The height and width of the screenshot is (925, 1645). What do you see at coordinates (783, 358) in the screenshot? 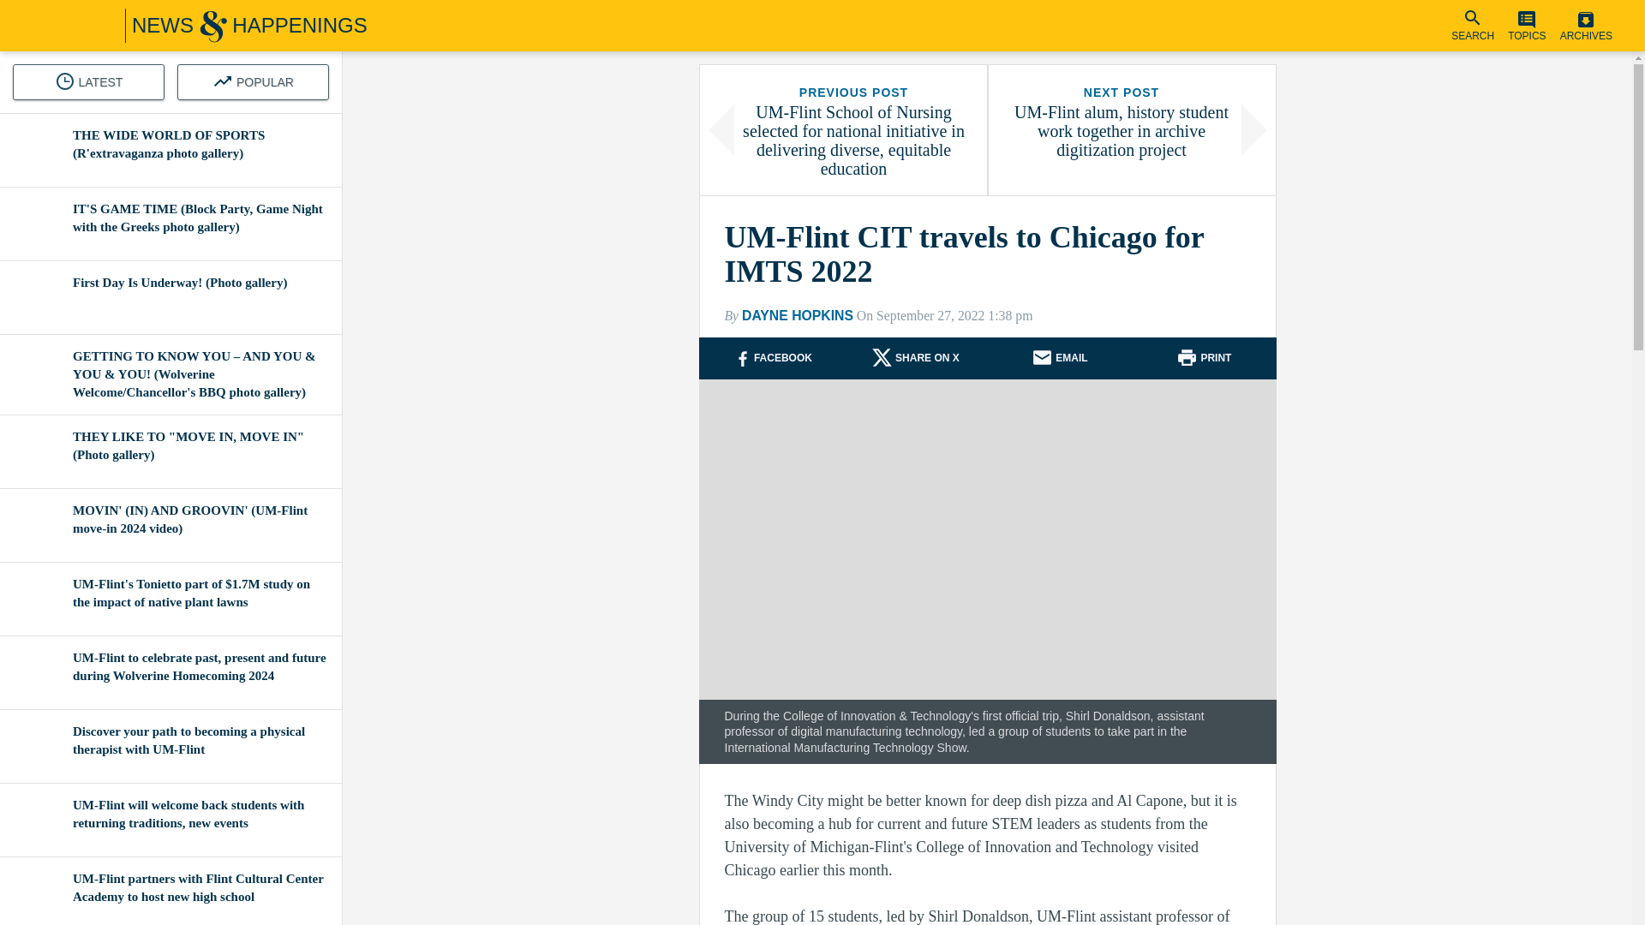
I see `Share this on Facebook` at bounding box center [783, 358].